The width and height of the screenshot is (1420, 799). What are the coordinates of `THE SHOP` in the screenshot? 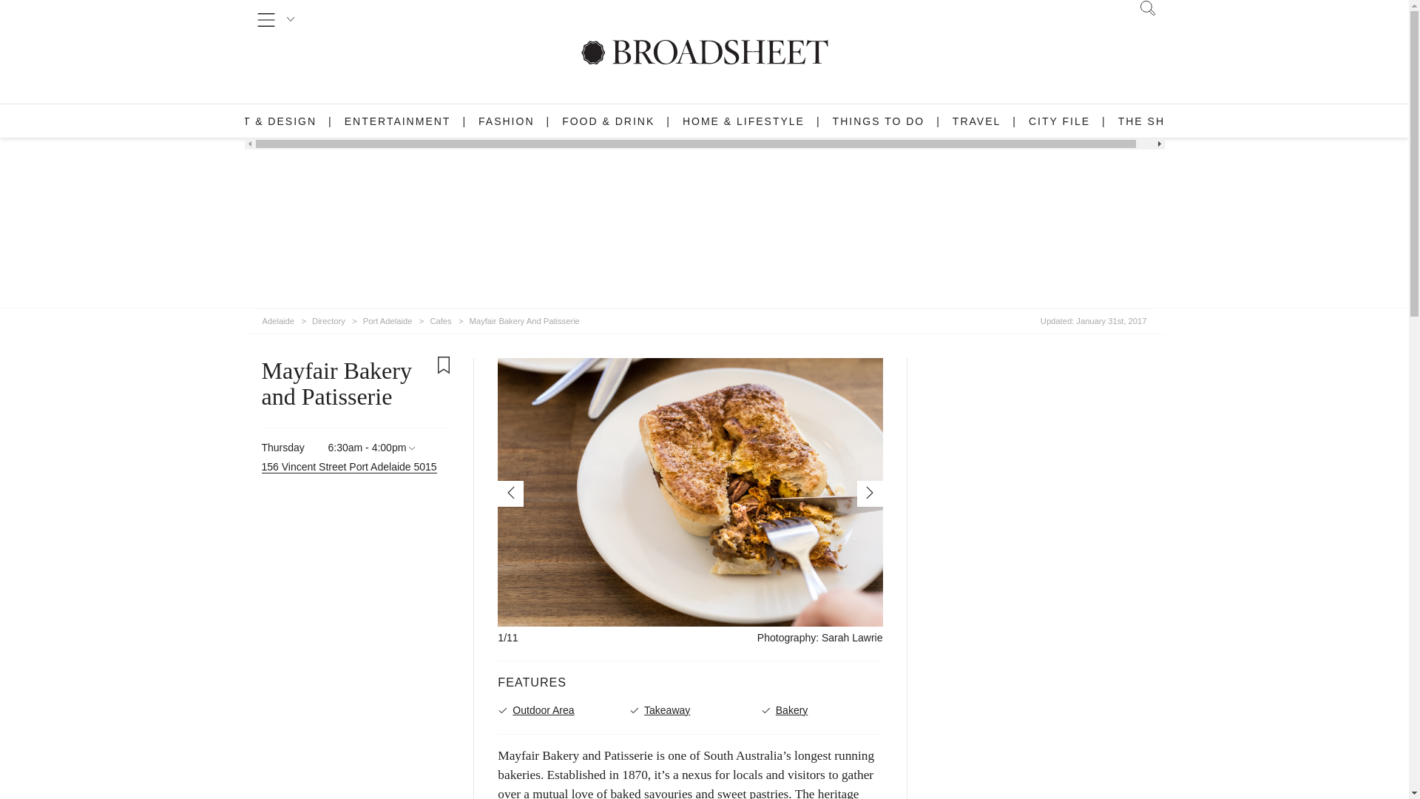 It's located at (1151, 121).